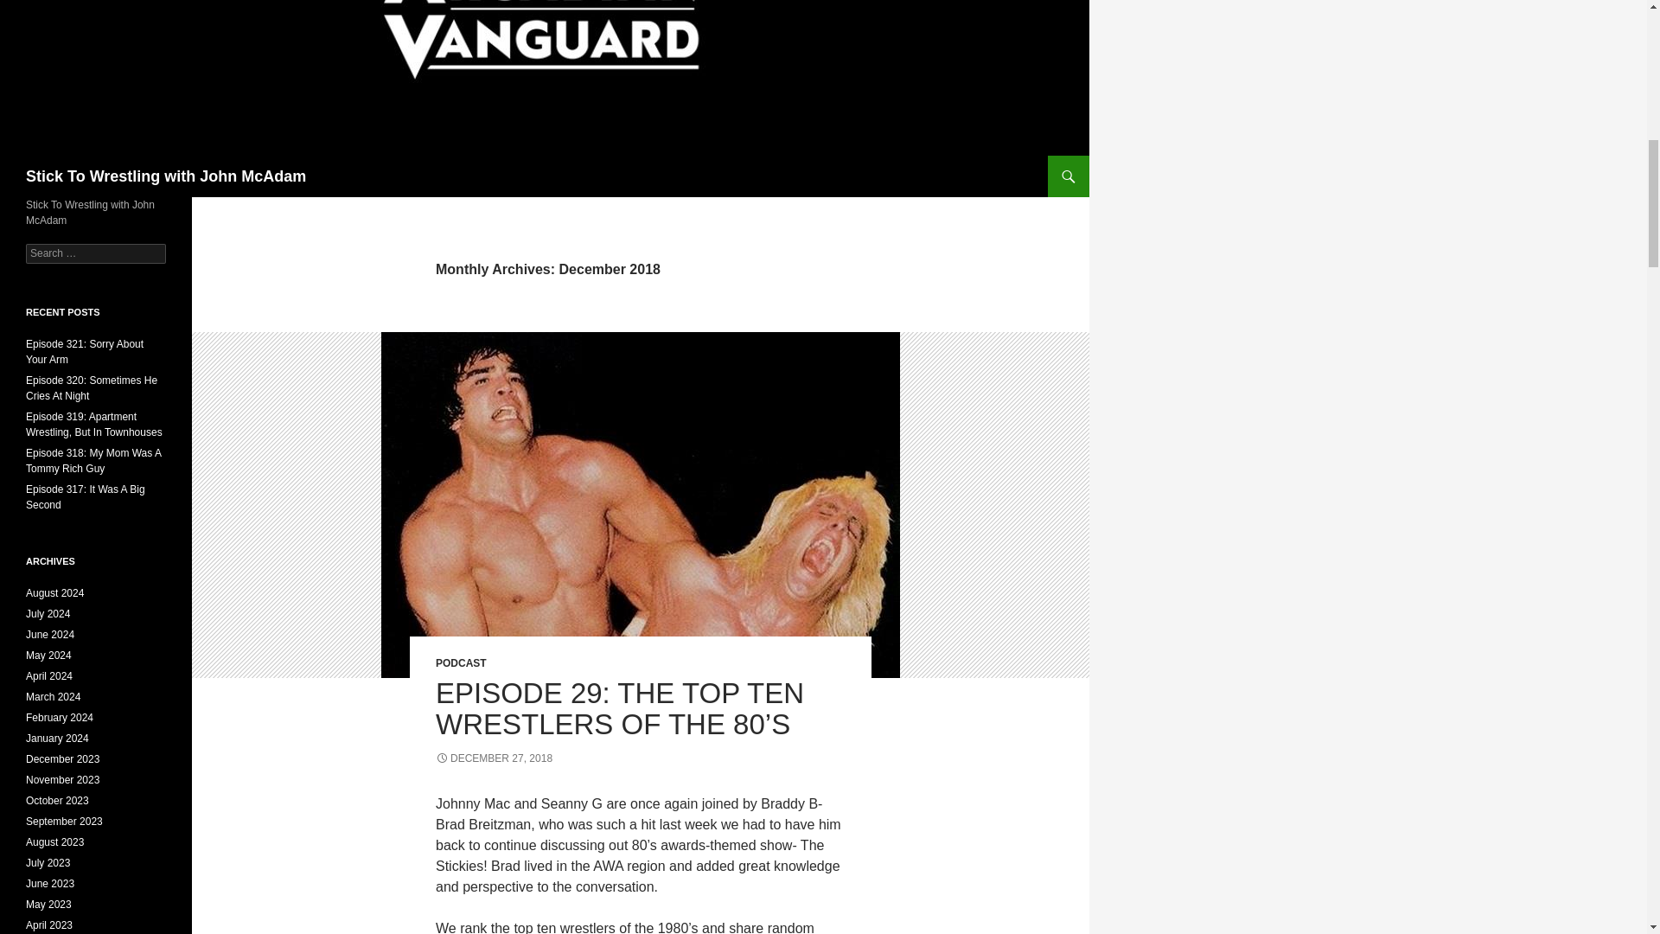 This screenshot has height=934, width=1660. What do you see at coordinates (494, 758) in the screenshot?
I see `DECEMBER 27, 2018` at bounding box center [494, 758].